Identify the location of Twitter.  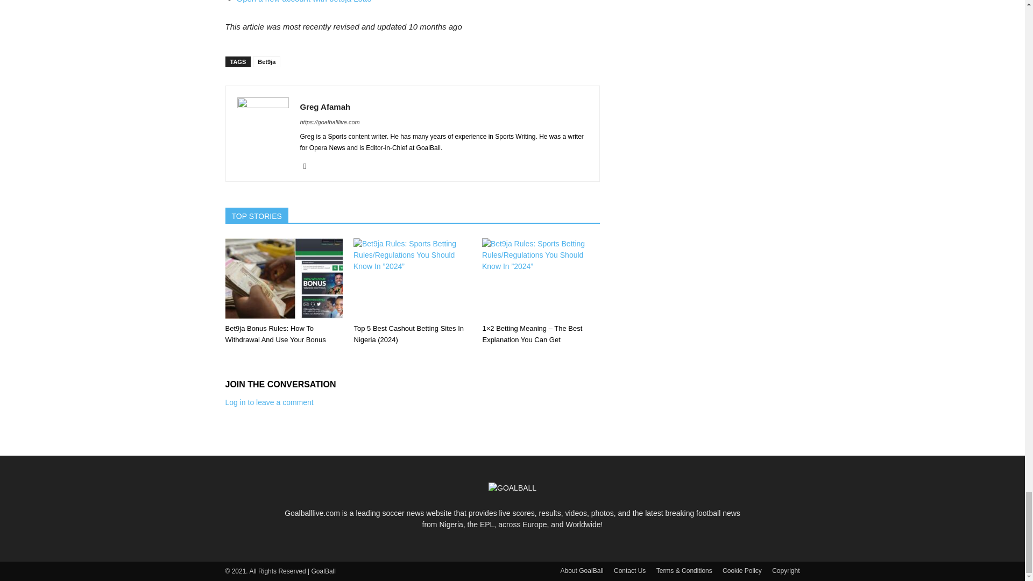
(309, 166).